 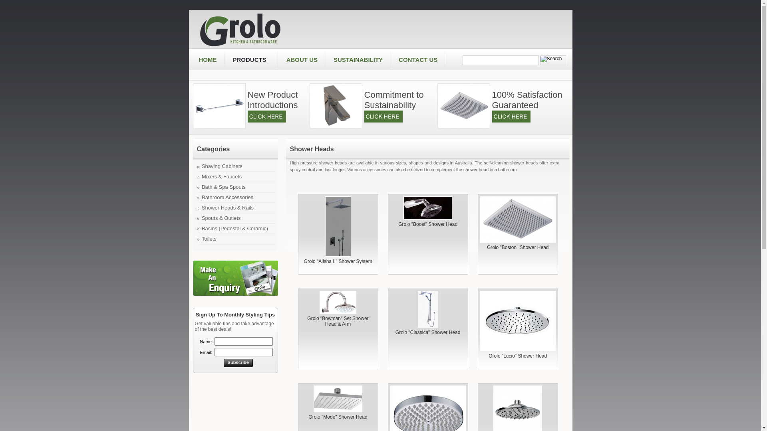 What do you see at coordinates (338, 227) in the screenshot?
I see `Grolo "Alisha II" Shower System` at bounding box center [338, 227].